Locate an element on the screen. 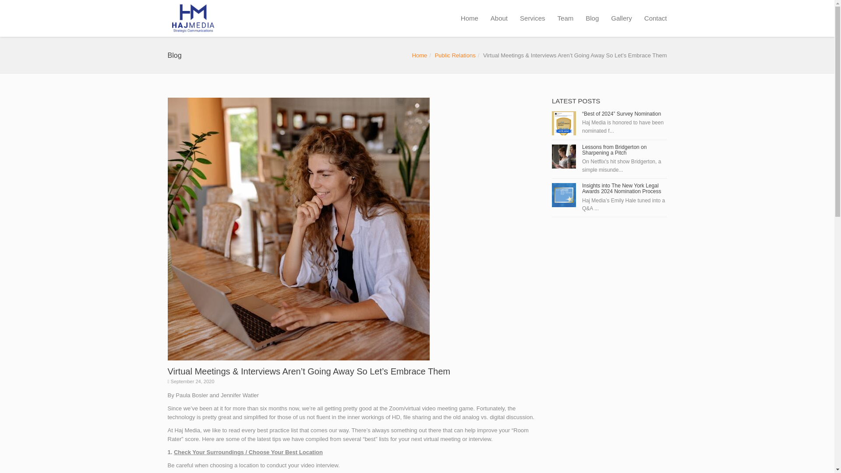  Gallery is located at coordinates (621, 18).